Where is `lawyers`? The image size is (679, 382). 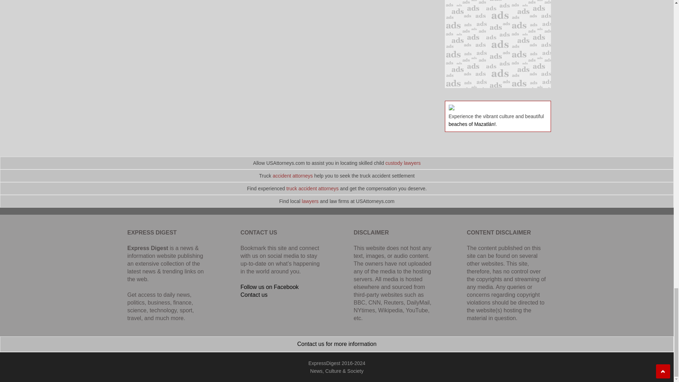
lawyers is located at coordinates (310, 201).